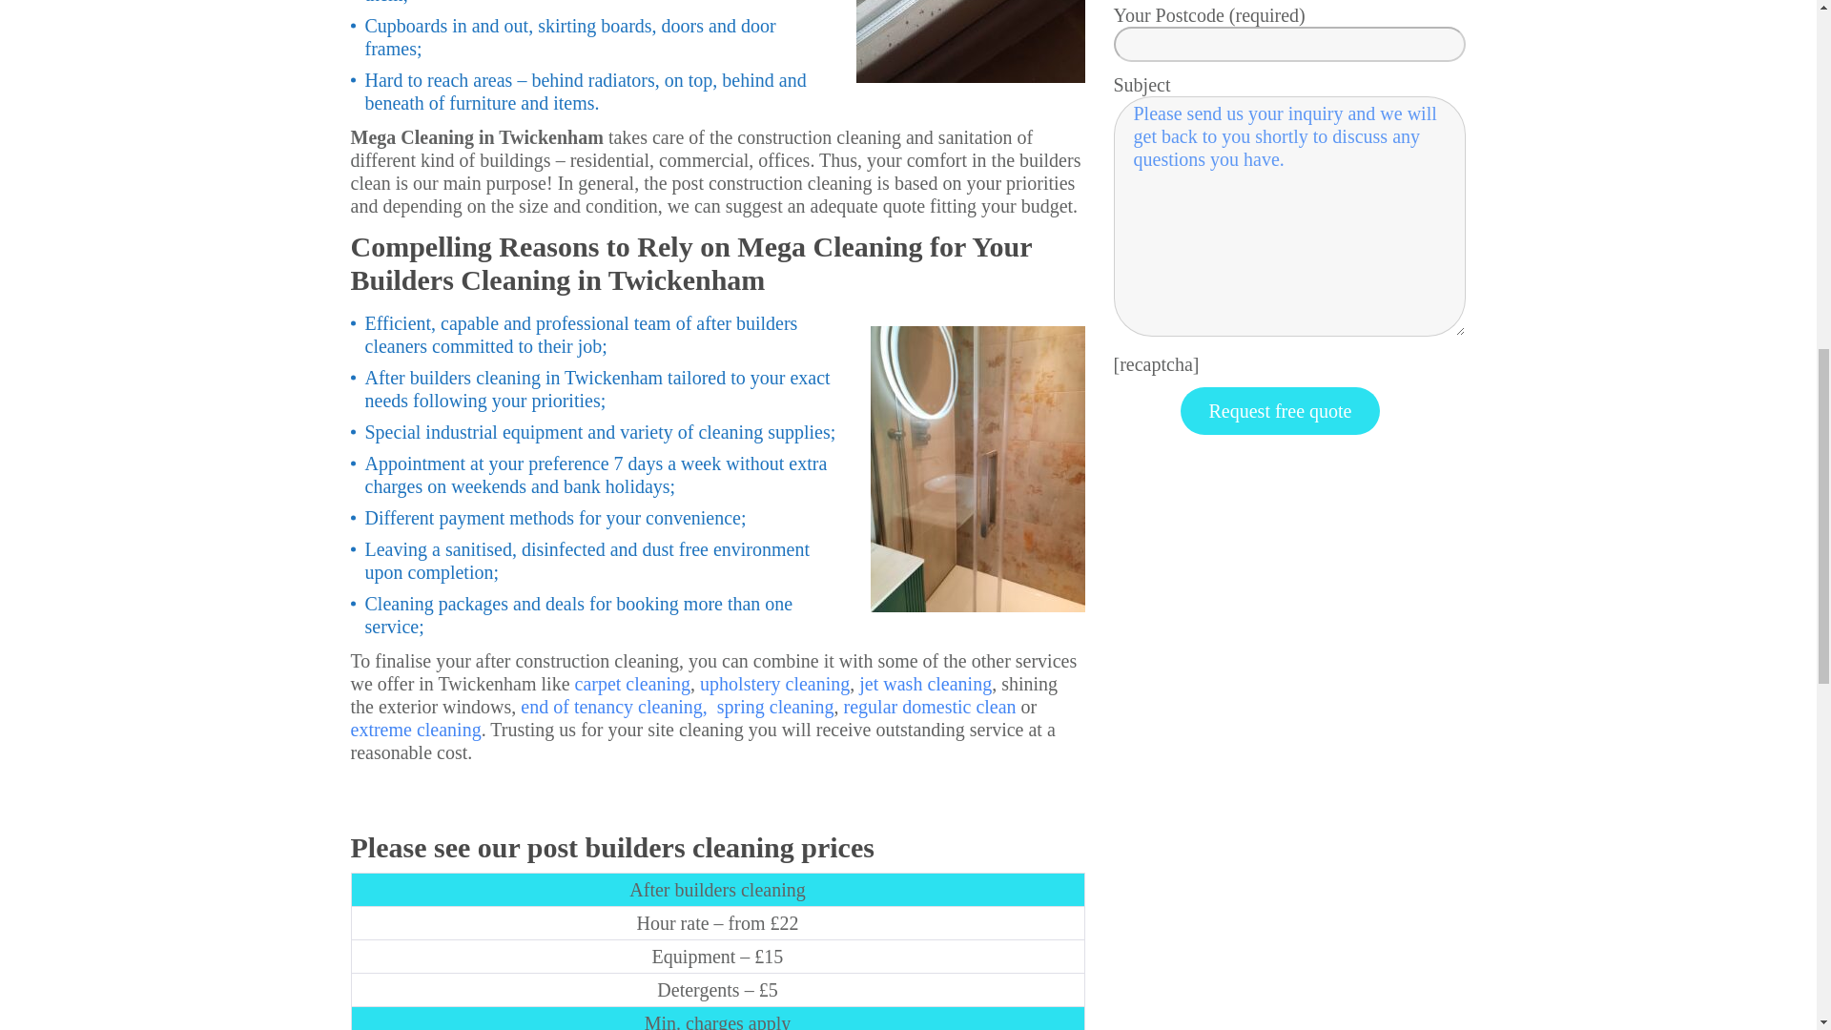 This screenshot has height=1030, width=1831. What do you see at coordinates (774, 683) in the screenshot?
I see `upholstery cleaning` at bounding box center [774, 683].